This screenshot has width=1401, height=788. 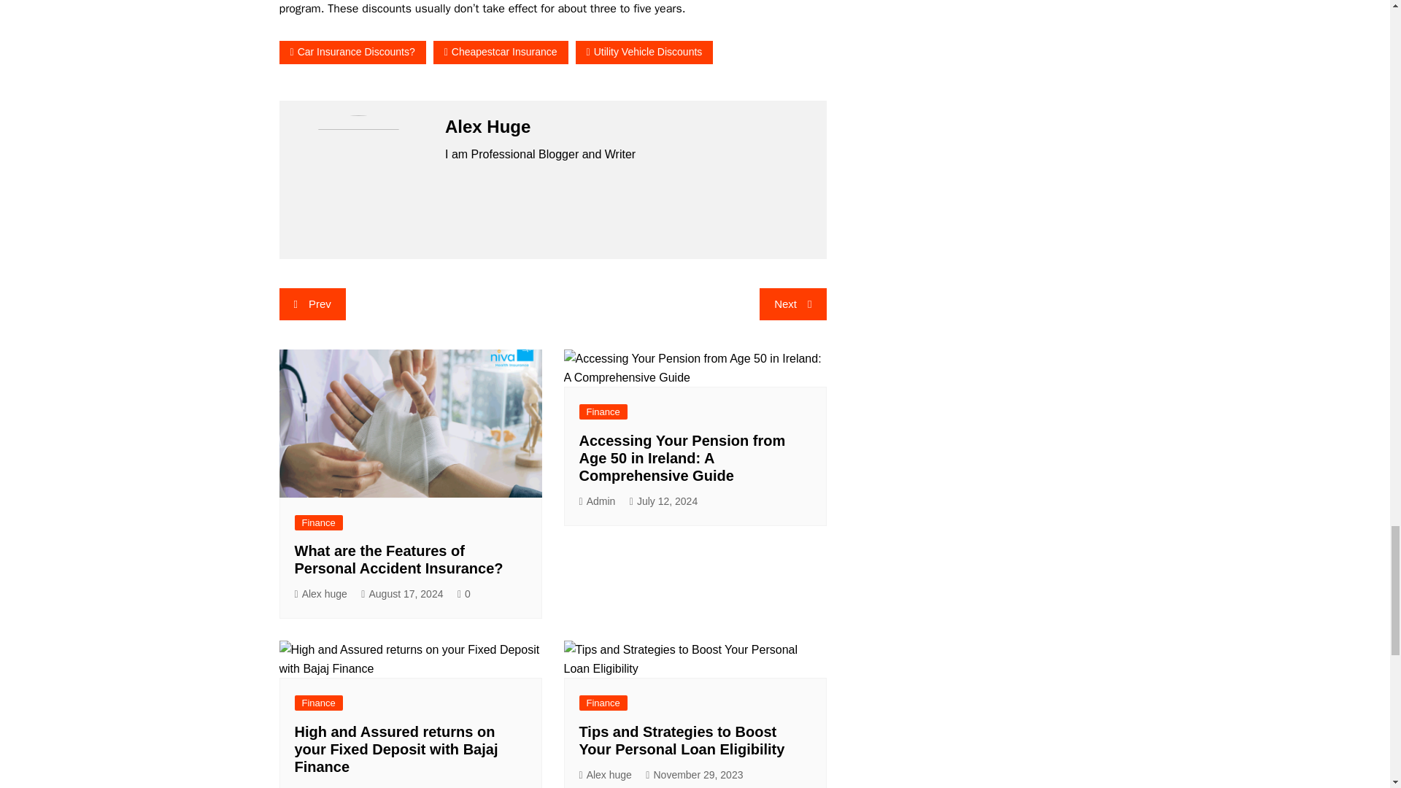 What do you see at coordinates (398, 559) in the screenshot?
I see `What are the Features of Personal Accident Insurance?` at bounding box center [398, 559].